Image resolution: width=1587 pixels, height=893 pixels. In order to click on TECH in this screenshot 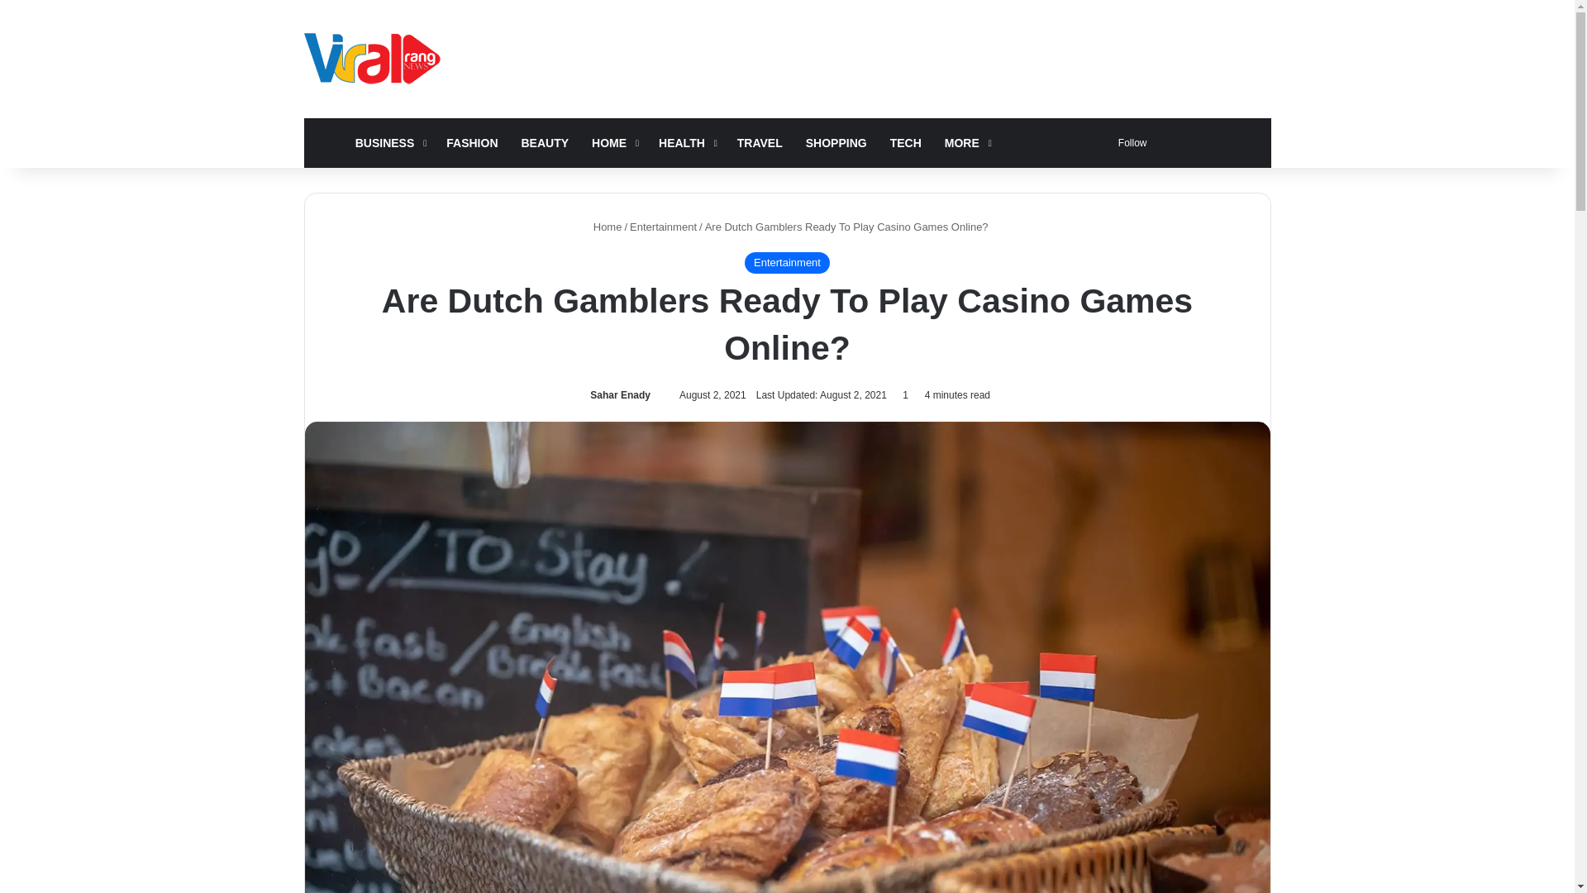, I will do `click(906, 142)`.